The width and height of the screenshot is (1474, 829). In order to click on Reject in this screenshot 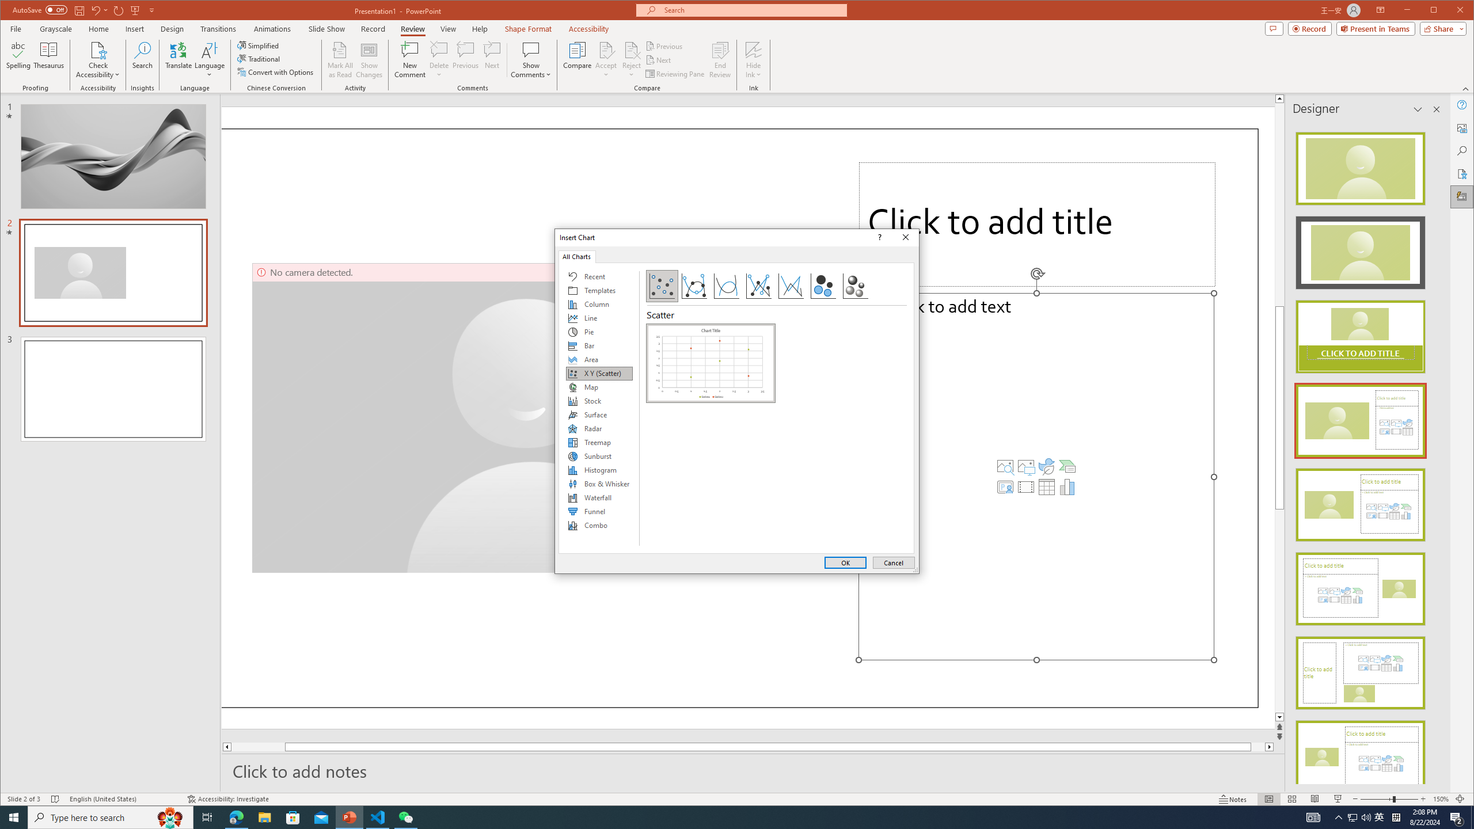, I will do `click(631, 60)`.